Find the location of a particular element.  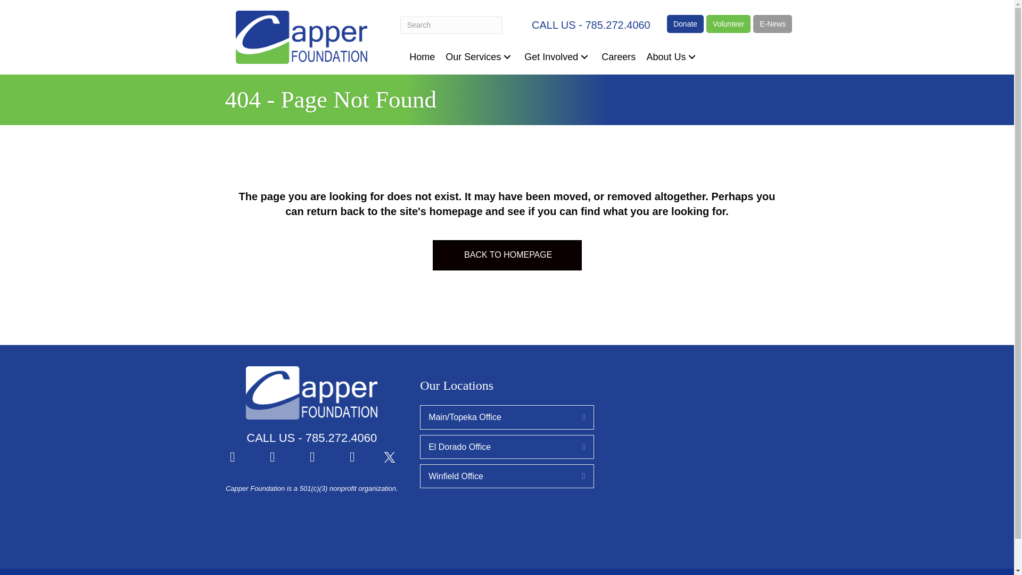

Capper-Foundation-white is located at coordinates (311, 393).